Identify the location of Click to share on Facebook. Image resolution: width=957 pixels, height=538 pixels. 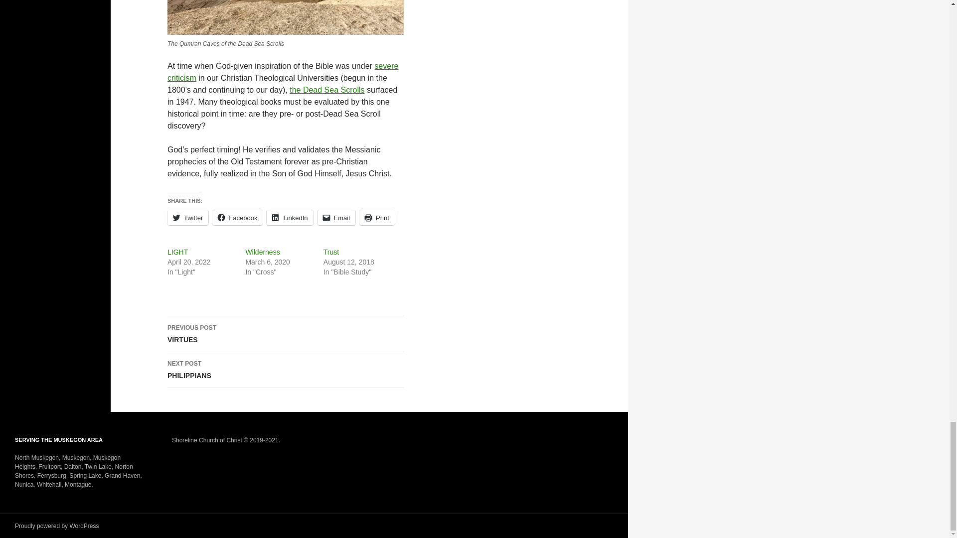
(237, 217).